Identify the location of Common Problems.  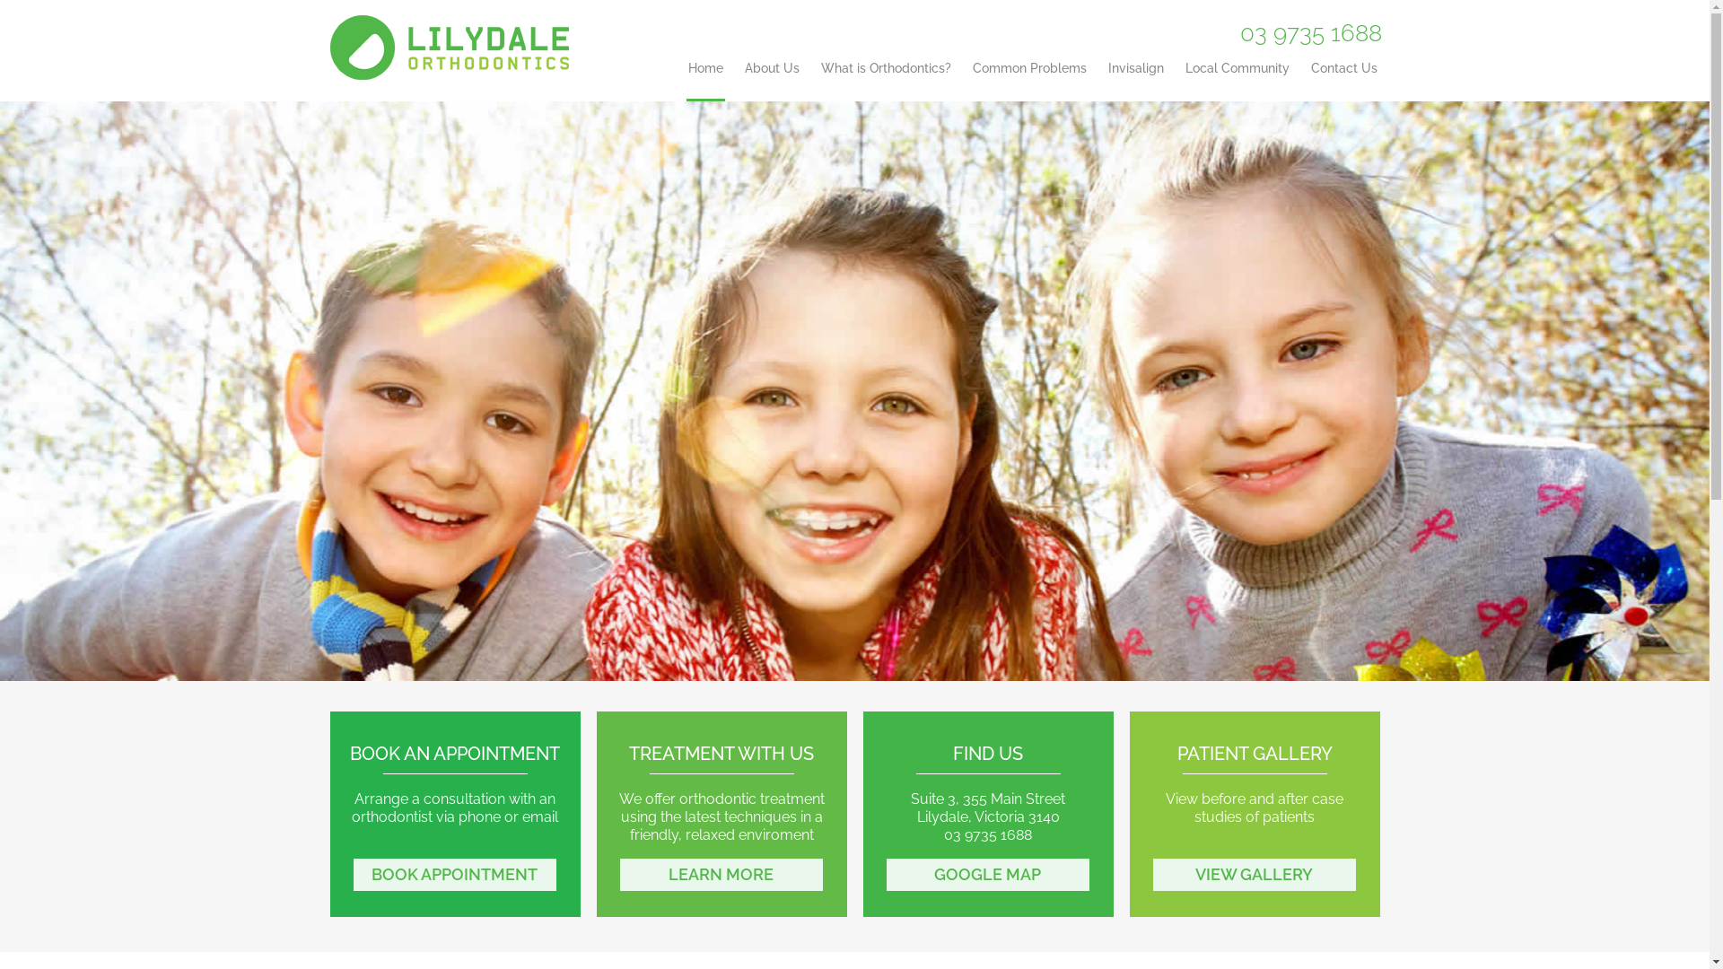
(1030, 81).